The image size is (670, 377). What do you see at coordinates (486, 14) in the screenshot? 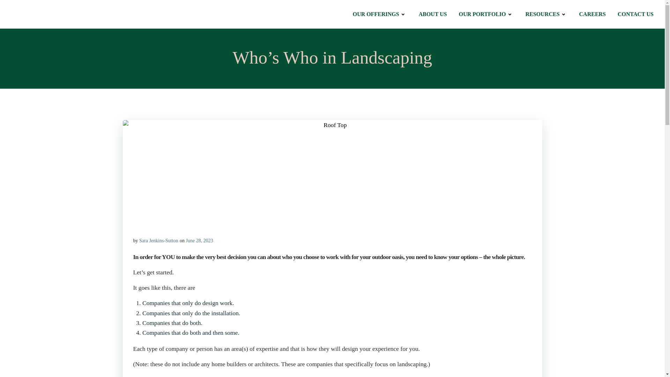
I see `OUR PORTFOLIO` at bounding box center [486, 14].